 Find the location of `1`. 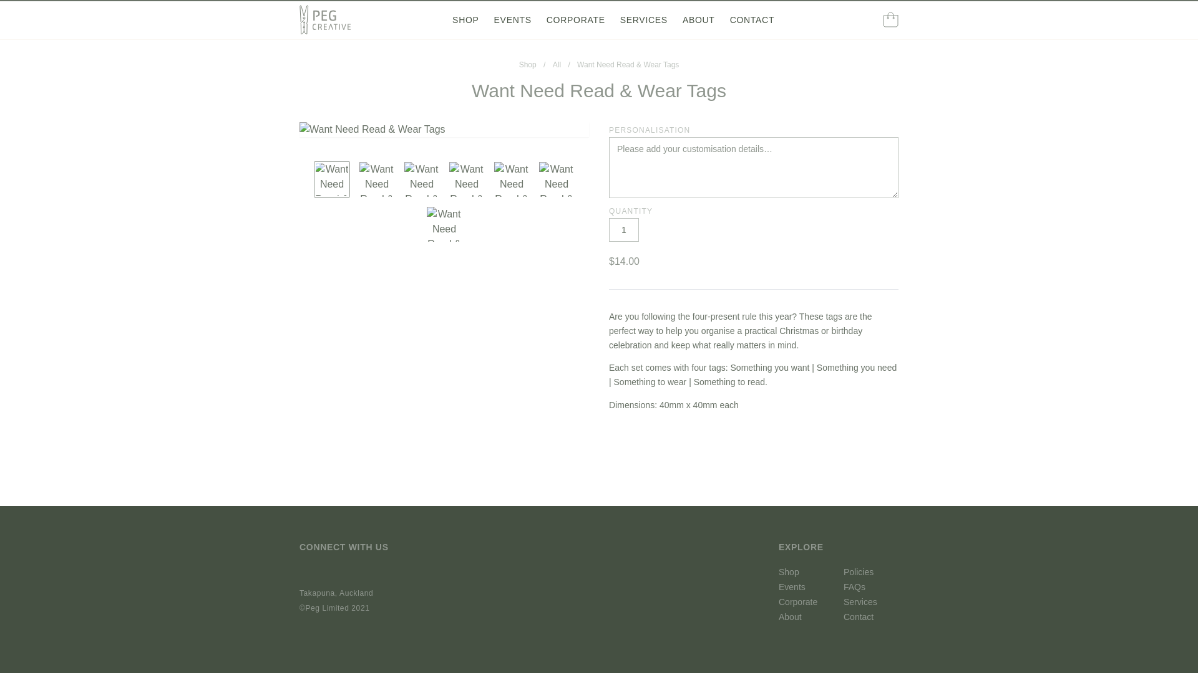

1 is located at coordinates (623, 229).